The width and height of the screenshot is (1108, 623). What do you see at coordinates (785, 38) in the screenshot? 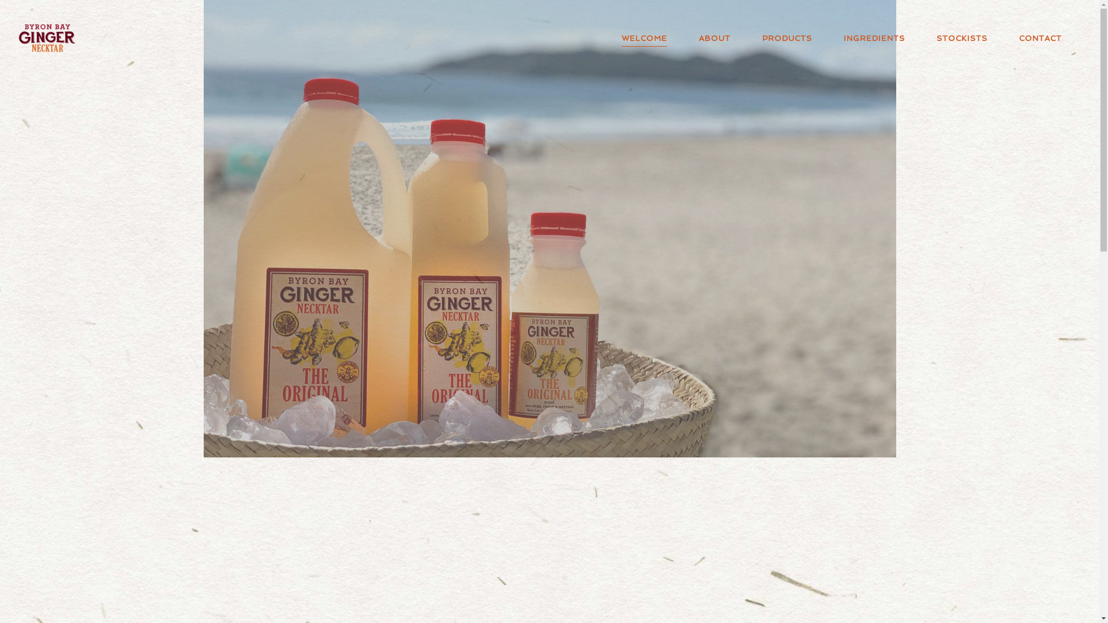
I see `PRODUCTS` at bounding box center [785, 38].